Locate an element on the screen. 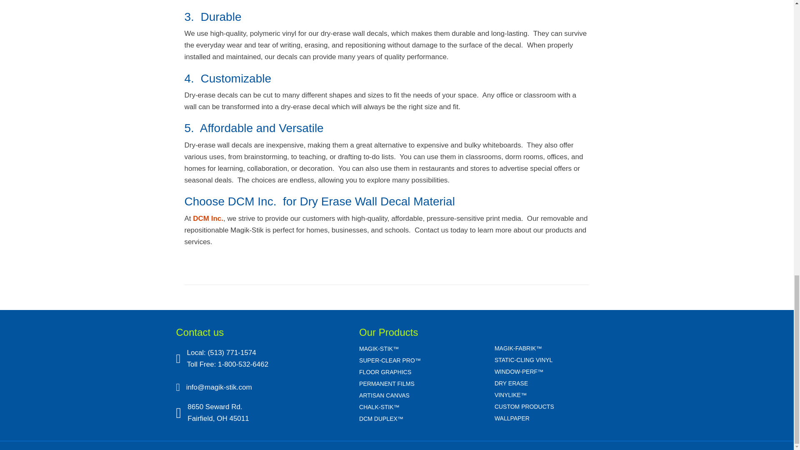  1-800-532-6462 is located at coordinates (242, 364).